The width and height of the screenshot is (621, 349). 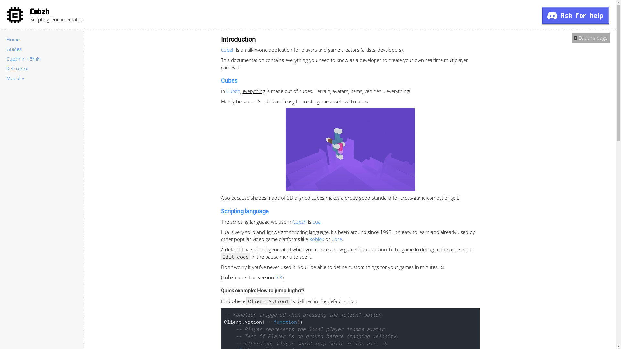 I want to click on Cubes, so click(x=229, y=81).